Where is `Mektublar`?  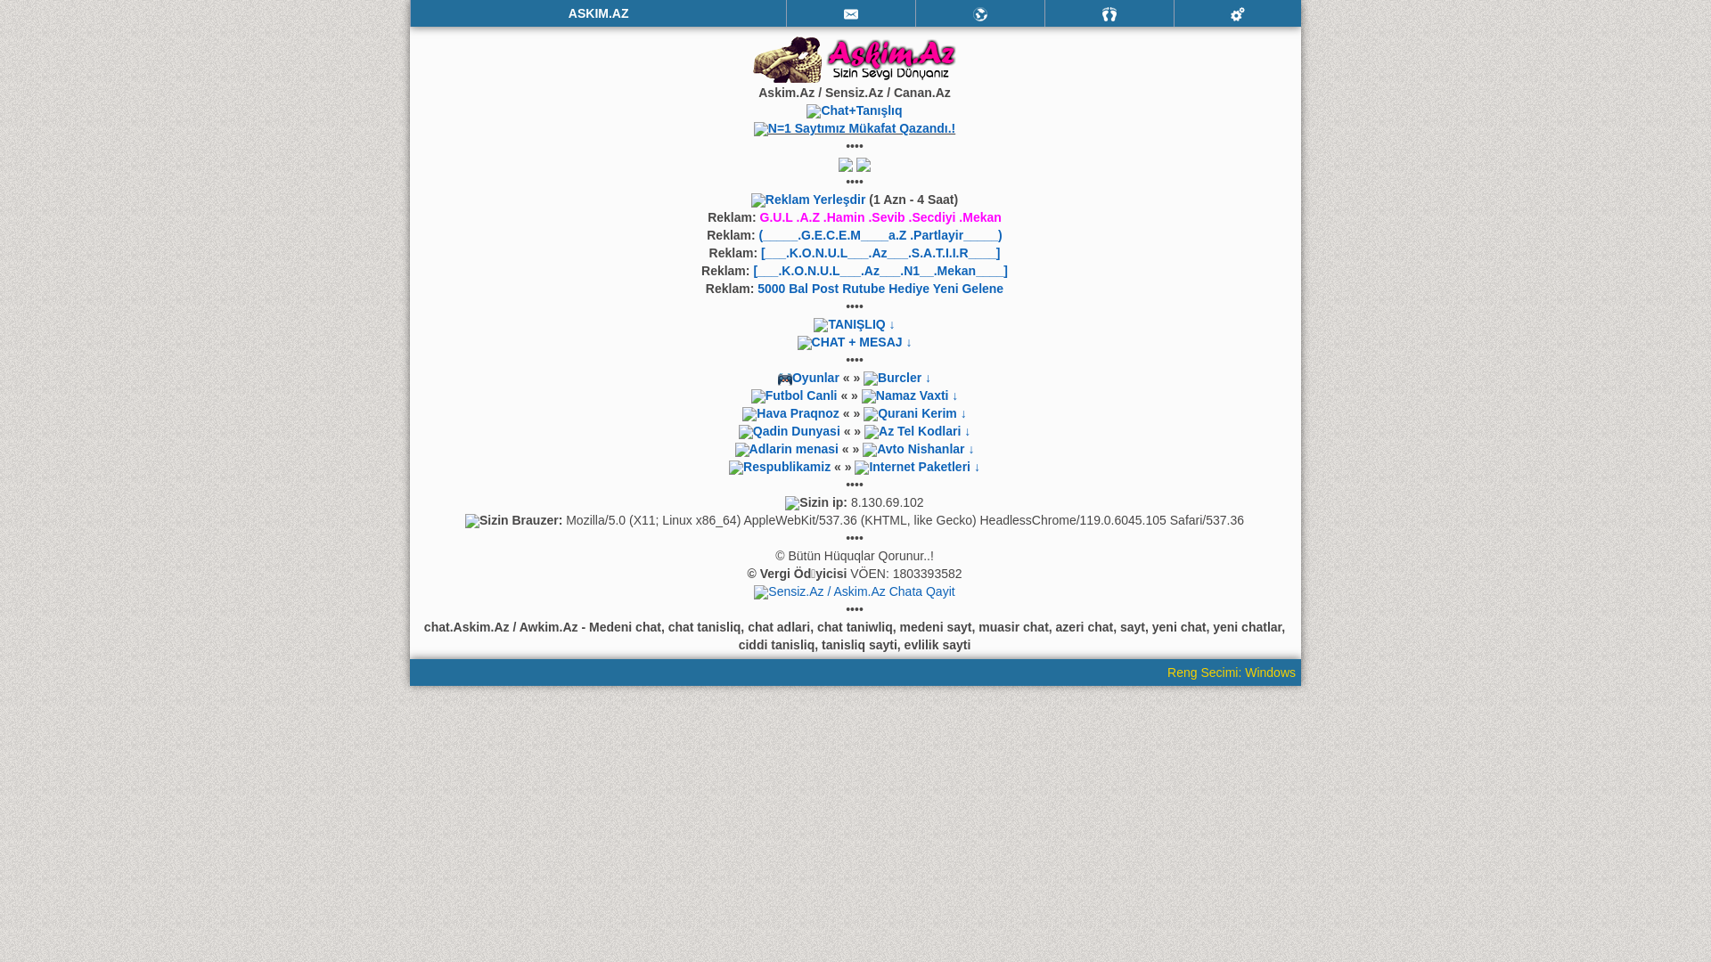
Mektublar is located at coordinates (980, 13).